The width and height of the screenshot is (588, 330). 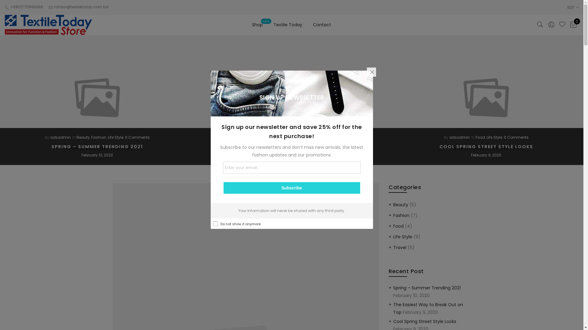 I want to click on adsadmin, so click(x=259, y=137).